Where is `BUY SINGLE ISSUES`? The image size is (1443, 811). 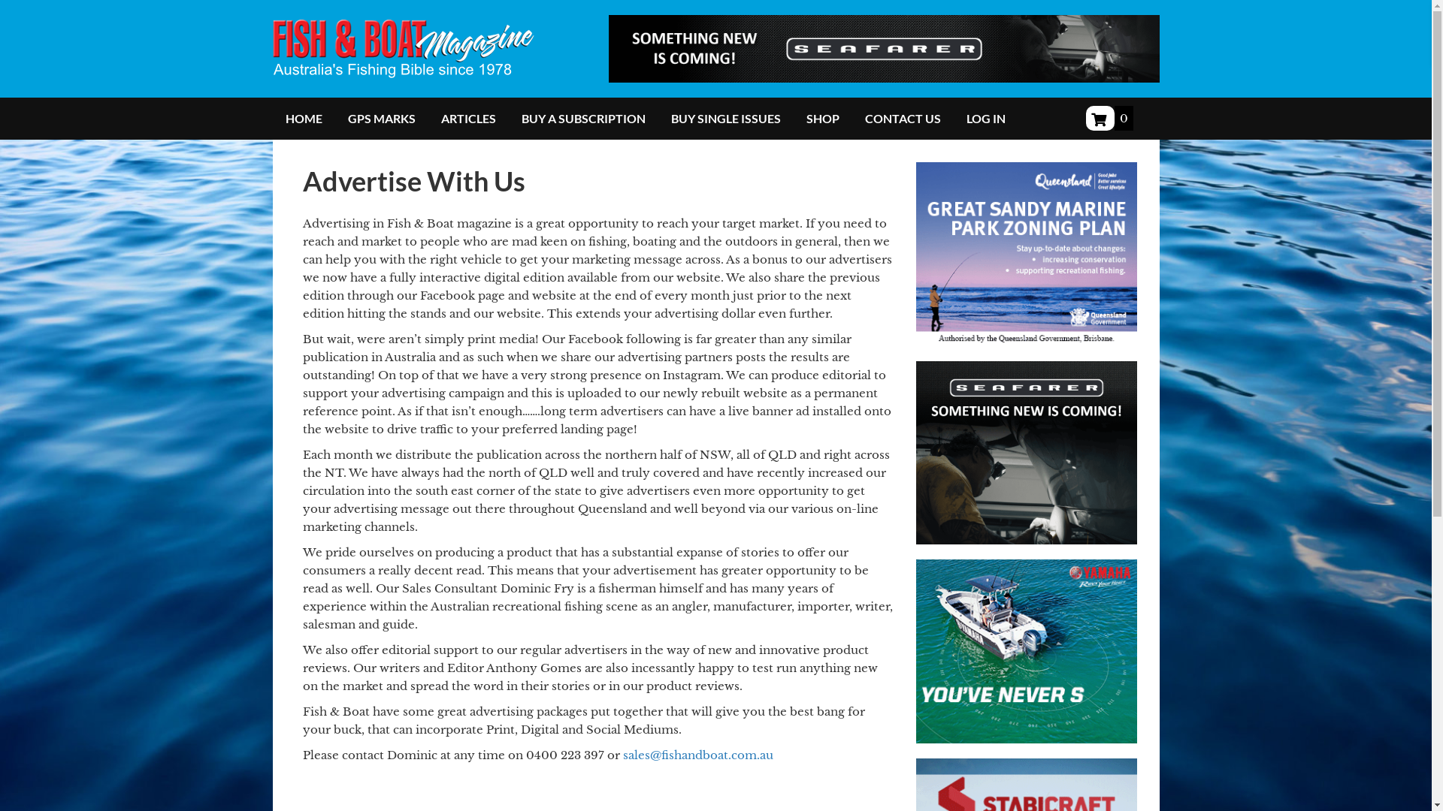 BUY SINGLE ISSUES is located at coordinates (726, 119).